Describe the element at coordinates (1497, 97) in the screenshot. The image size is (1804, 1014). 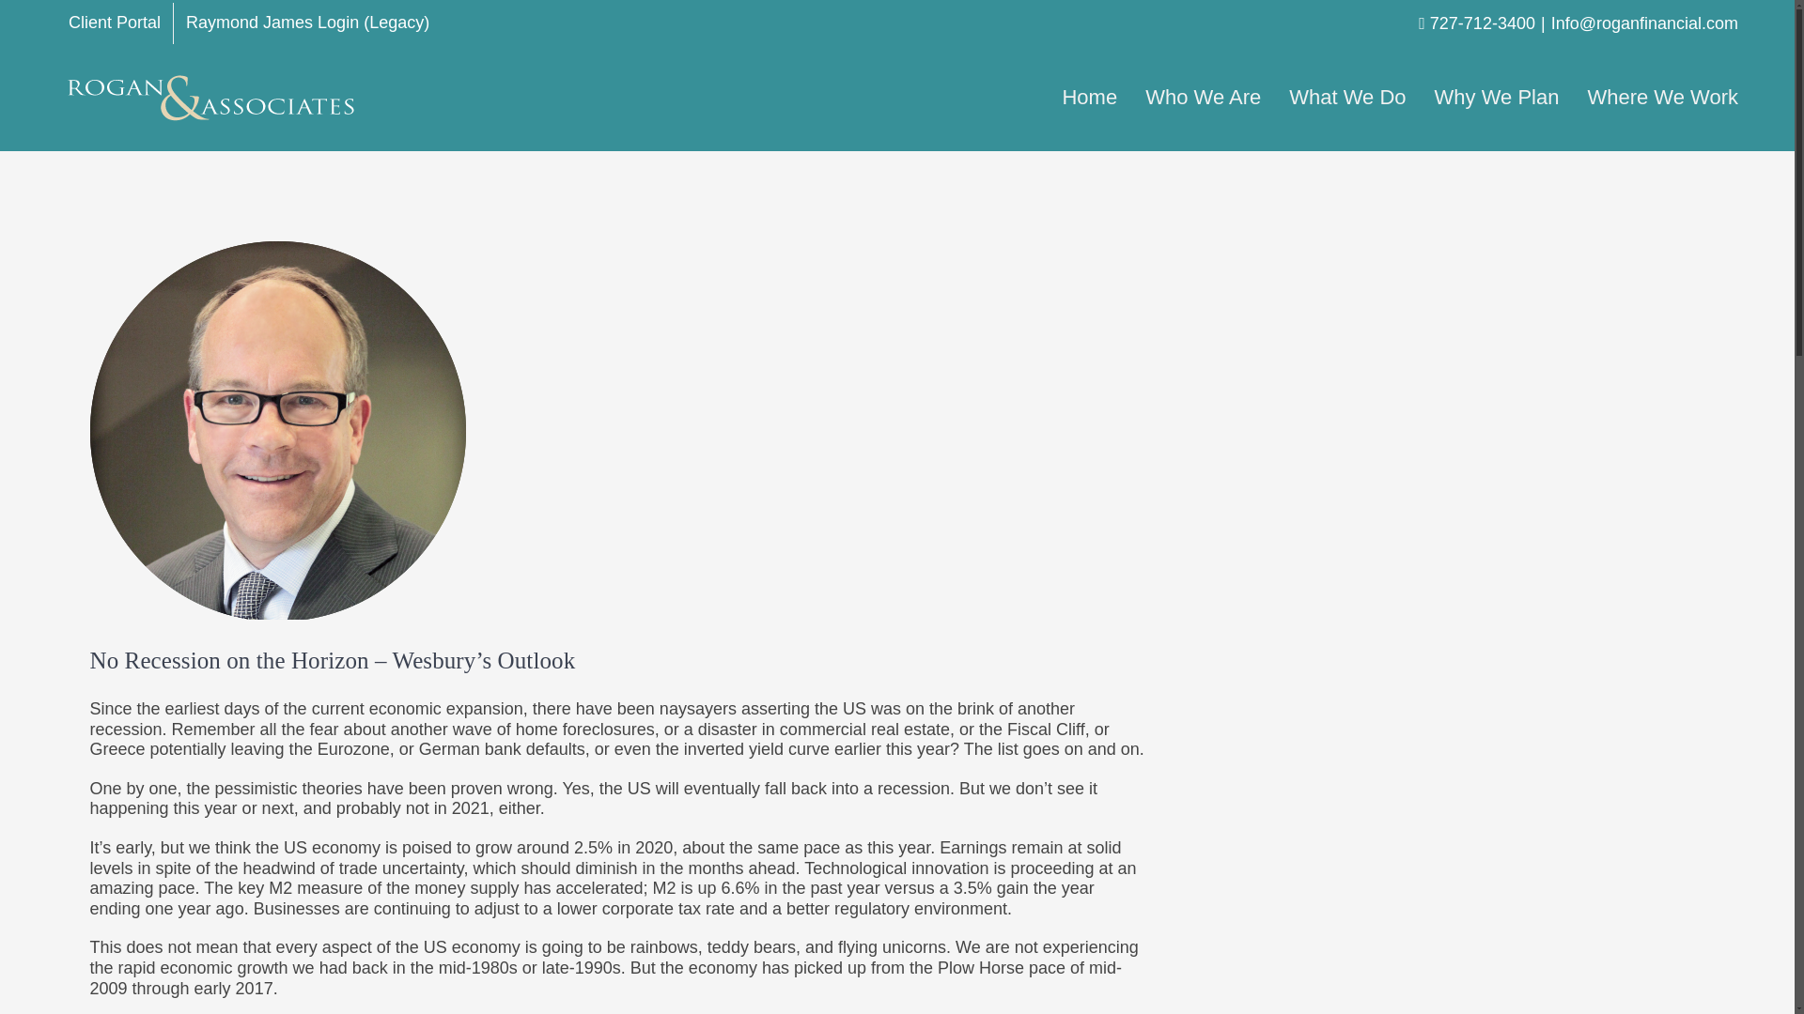
I see `Why We Plan` at that location.